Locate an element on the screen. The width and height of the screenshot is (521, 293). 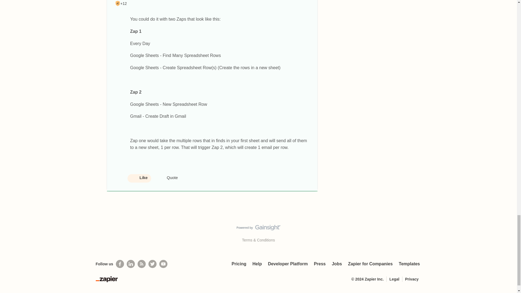
Subscribe to our blog is located at coordinates (142, 264).